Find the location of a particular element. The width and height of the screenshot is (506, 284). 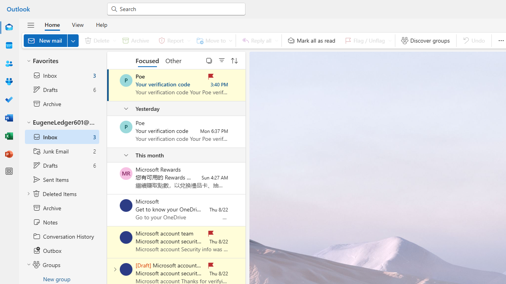

Archive is located at coordinates (136, 40).